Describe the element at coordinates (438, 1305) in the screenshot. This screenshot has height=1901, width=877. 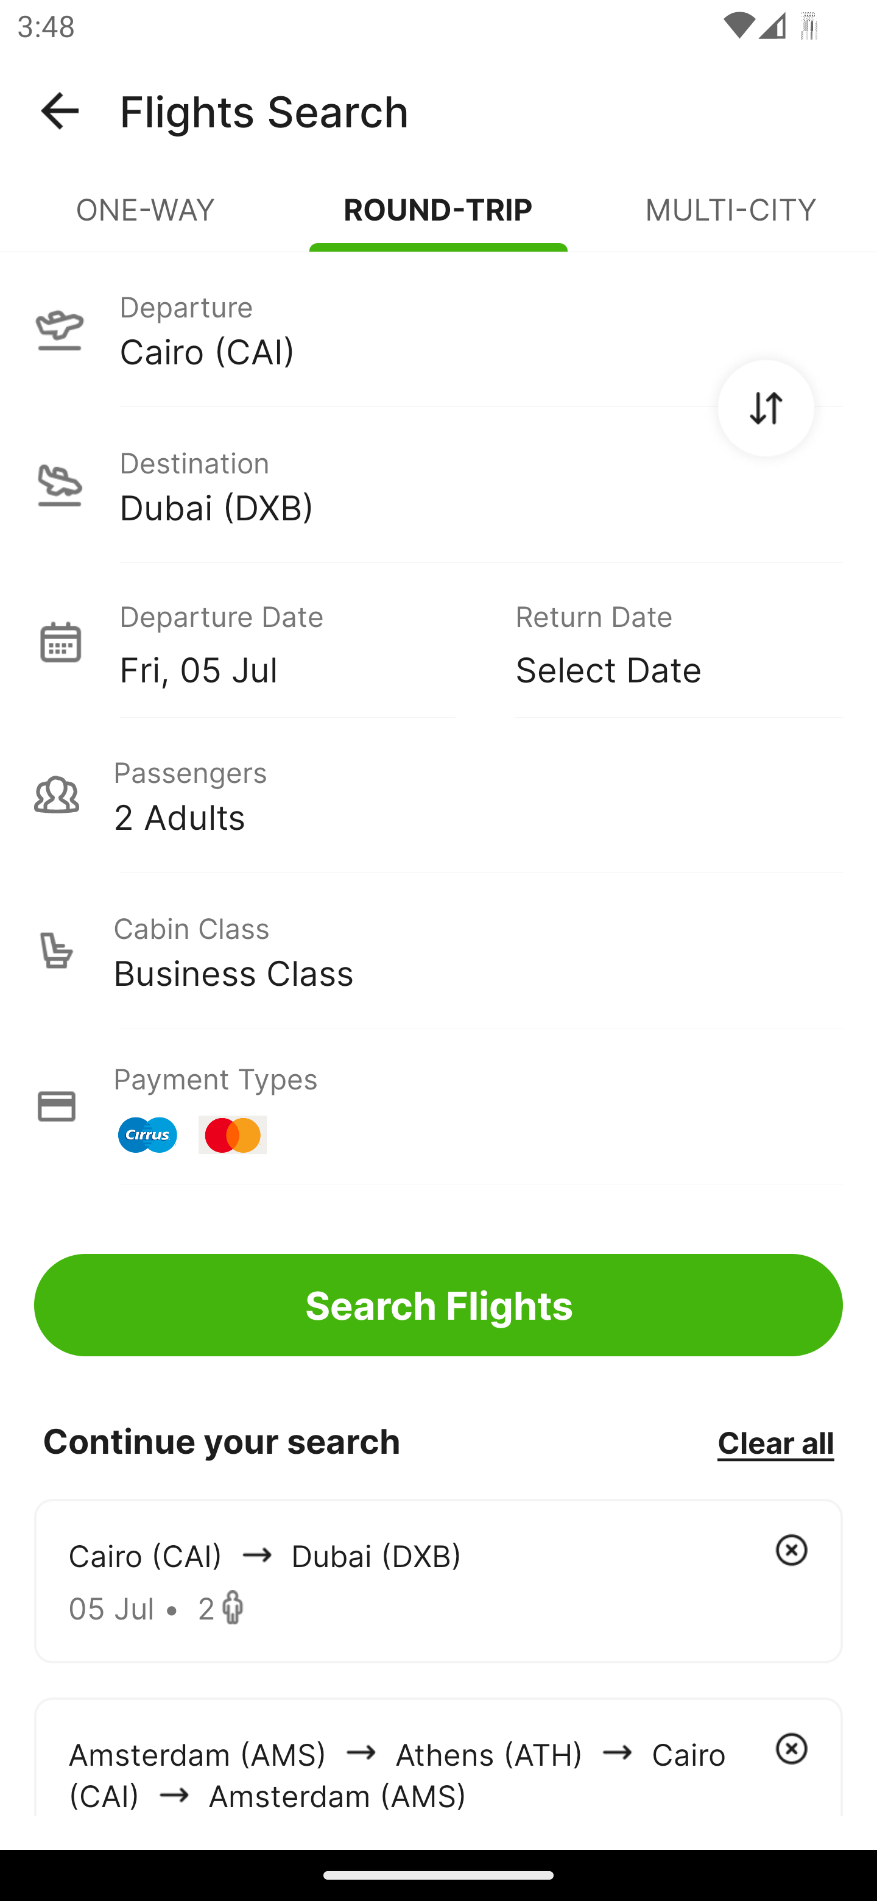
I see `Search Flights` at that location.